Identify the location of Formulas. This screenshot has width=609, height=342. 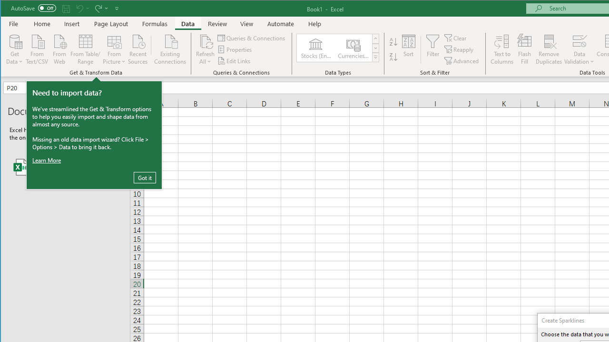
(155, 24).